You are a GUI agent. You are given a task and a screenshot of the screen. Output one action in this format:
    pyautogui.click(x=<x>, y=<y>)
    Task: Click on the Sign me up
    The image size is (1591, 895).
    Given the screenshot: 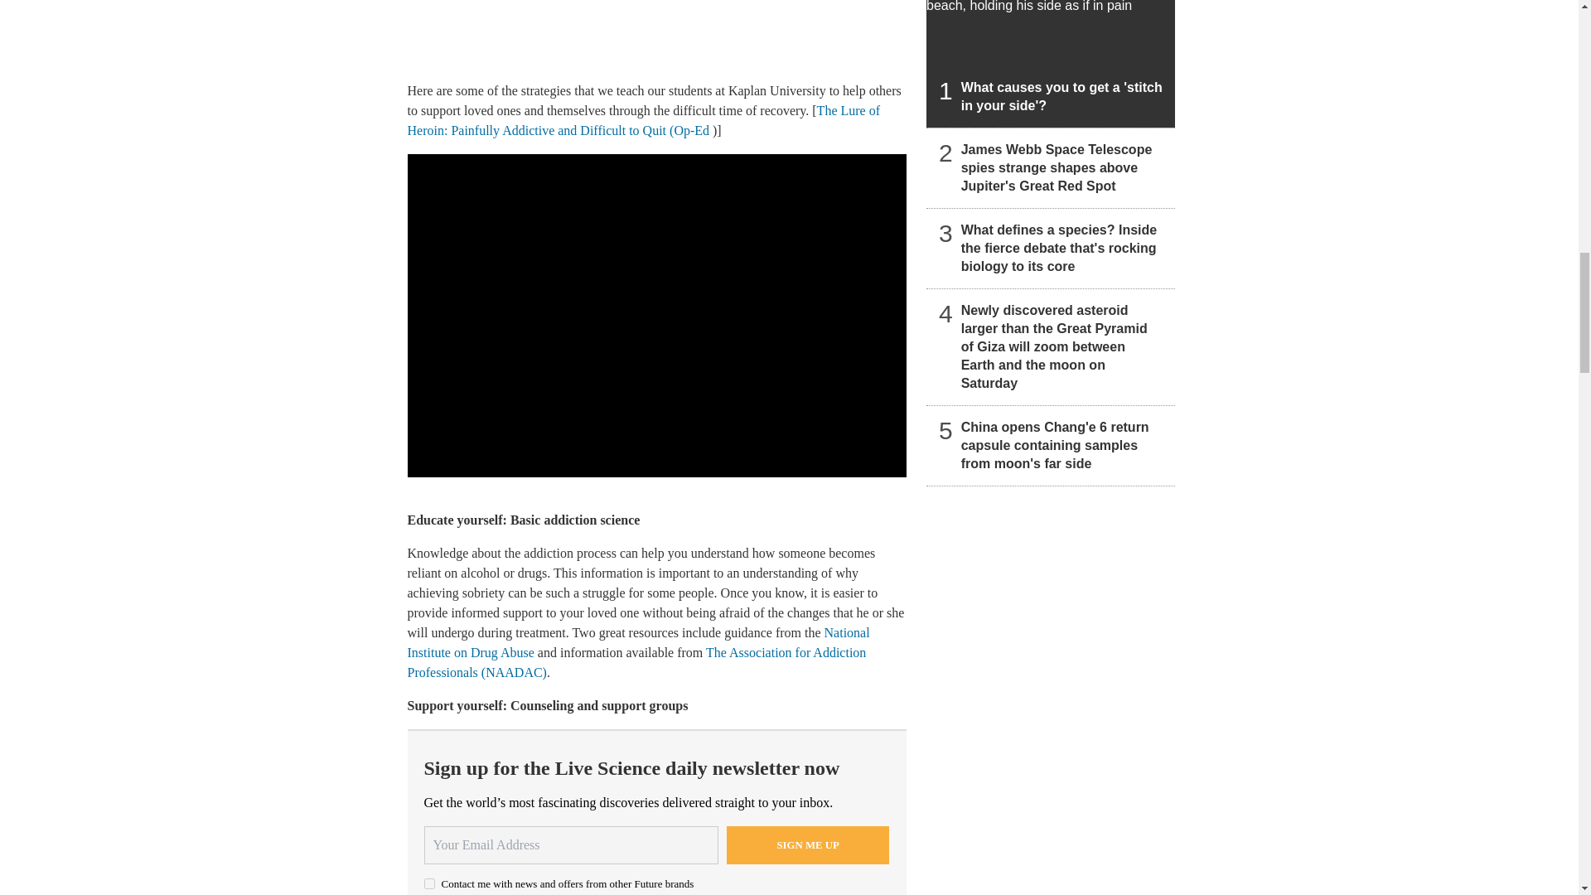 What is the action you would take?
    pyautogui.click(x=808, y=845)
    